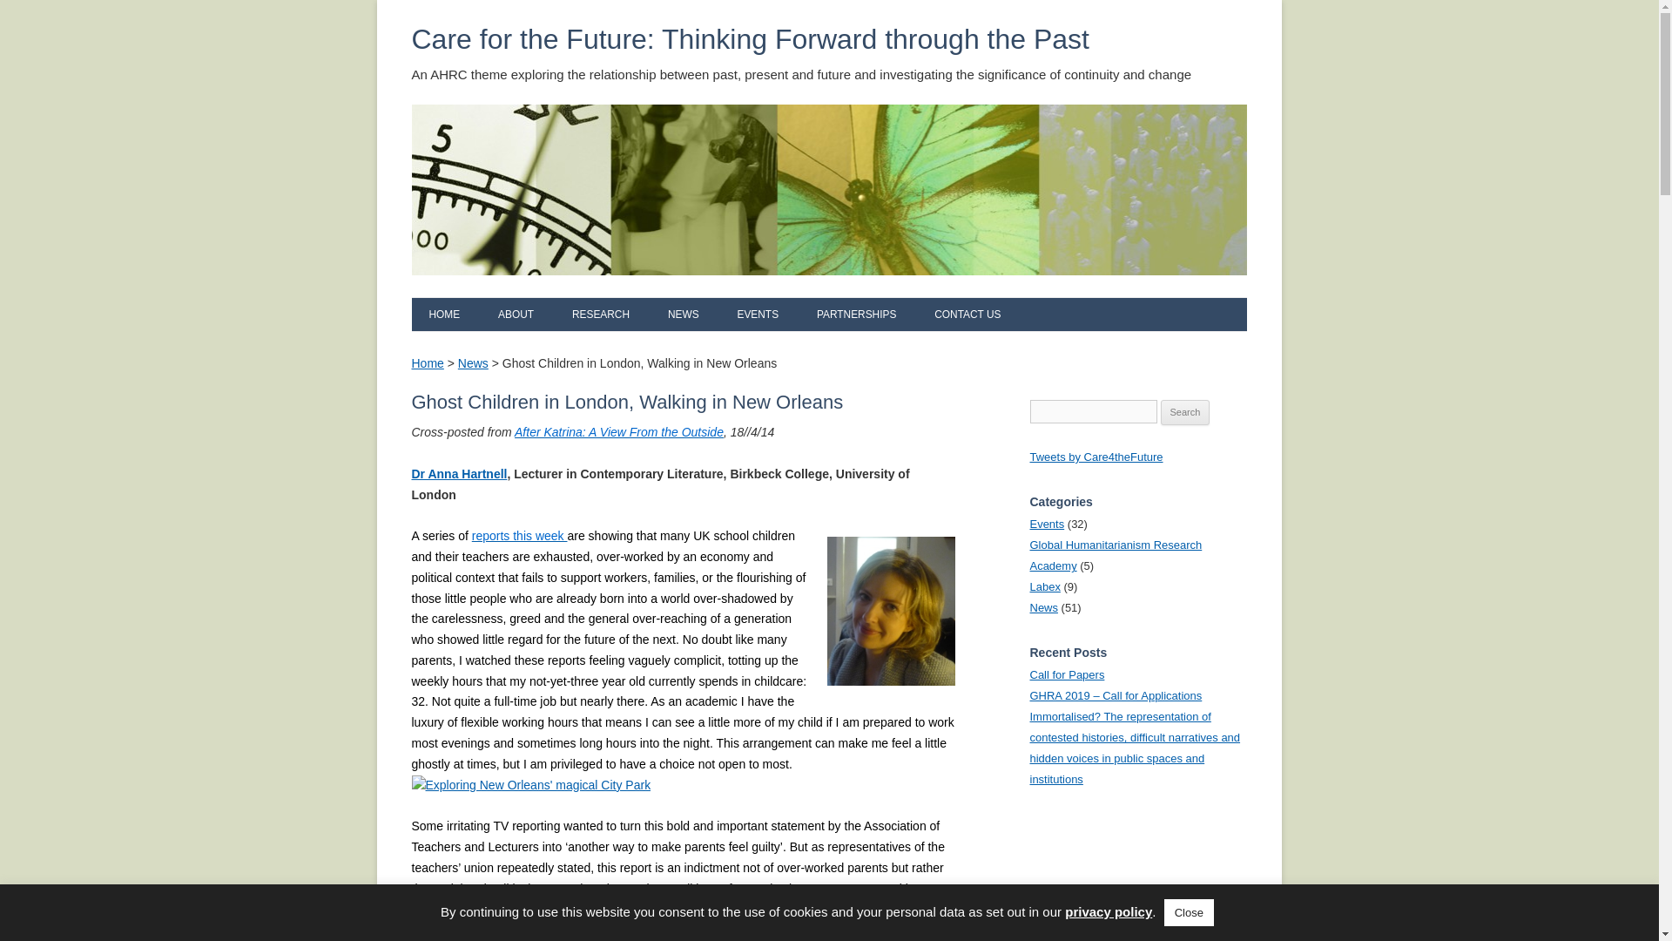 The height and width of the screenshot is (941, 1672). Describe the element at coordinates (473, 363) in the screenshot. I see `News` at that location.